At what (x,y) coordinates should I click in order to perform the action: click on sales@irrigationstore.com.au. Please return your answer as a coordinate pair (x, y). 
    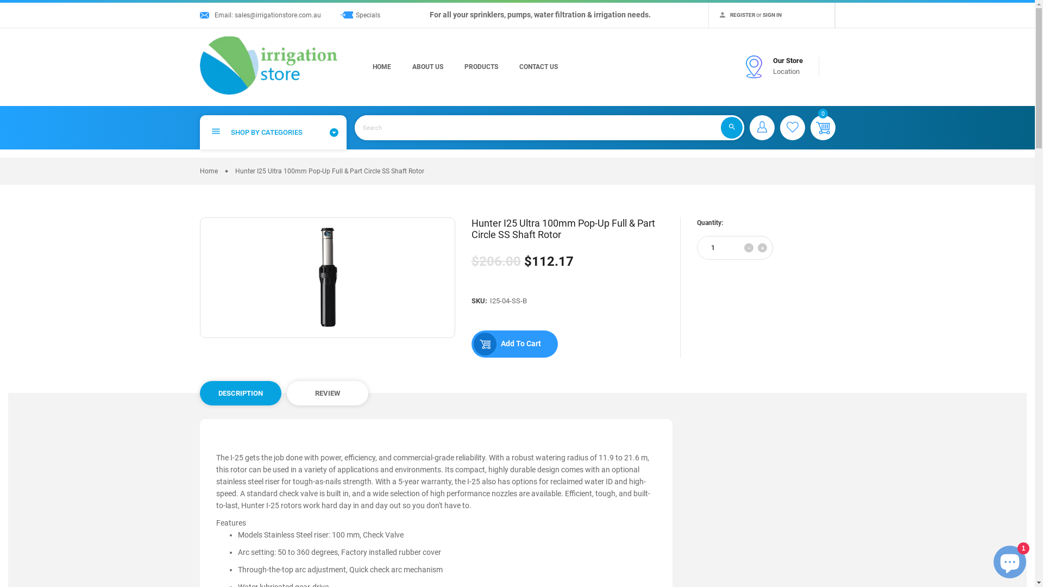
    Looking at the image, I should click on (278, 15).